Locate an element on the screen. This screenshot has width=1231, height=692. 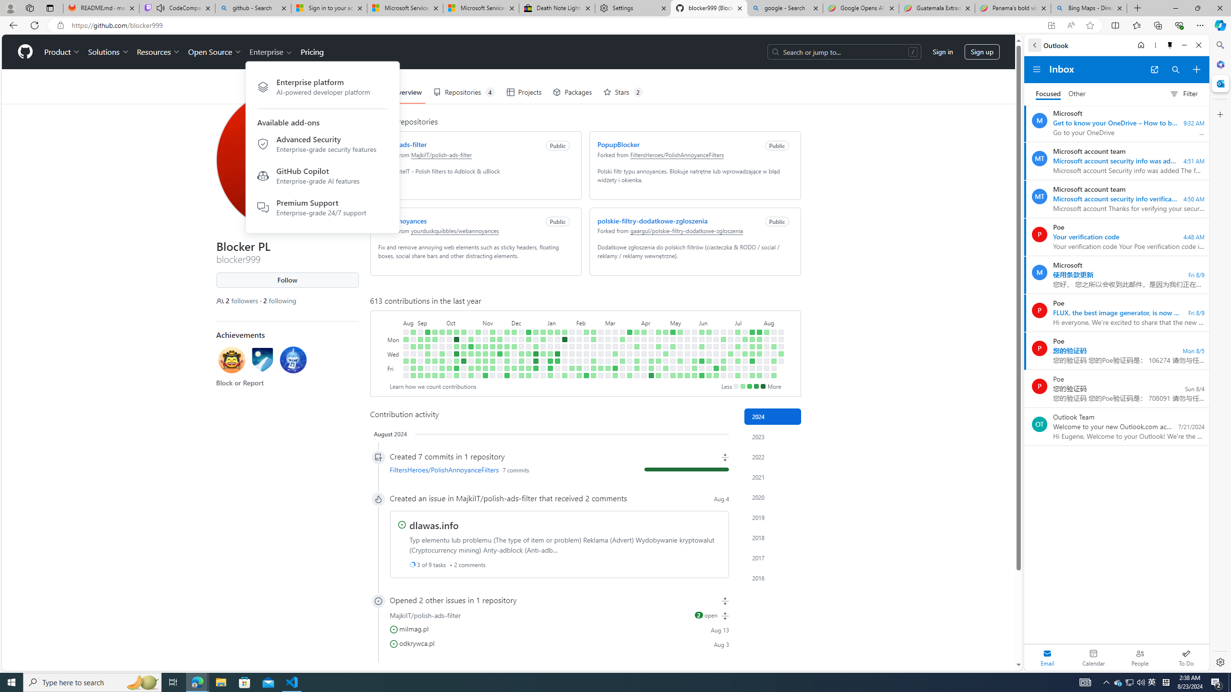
2 following is located at coordinates (280, 301).